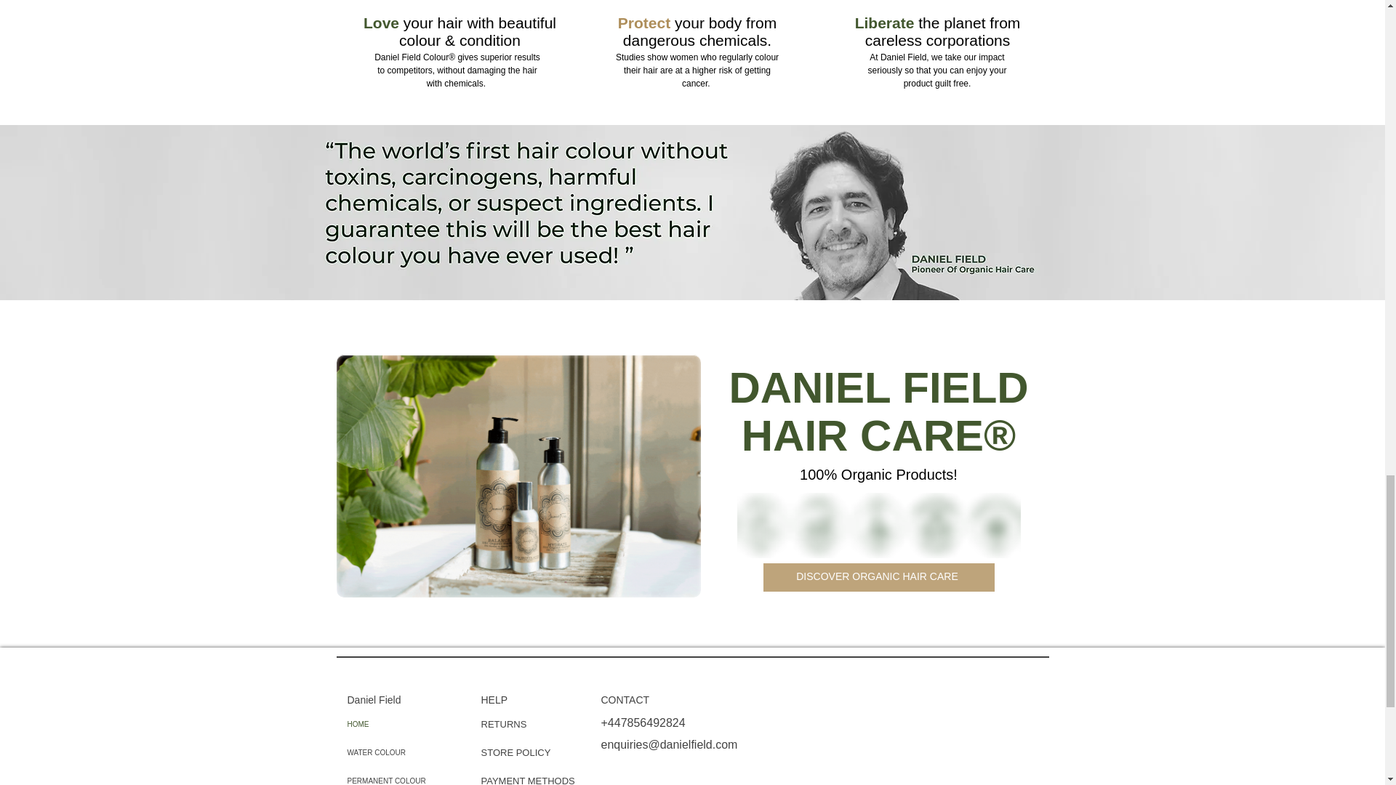 This screenshot has width=1396, height=785. I want to click on HOME, so click(400, 724).